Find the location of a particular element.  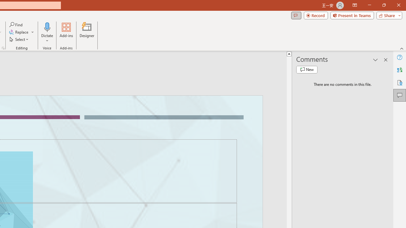

Help is located at coordinates (400, 57).